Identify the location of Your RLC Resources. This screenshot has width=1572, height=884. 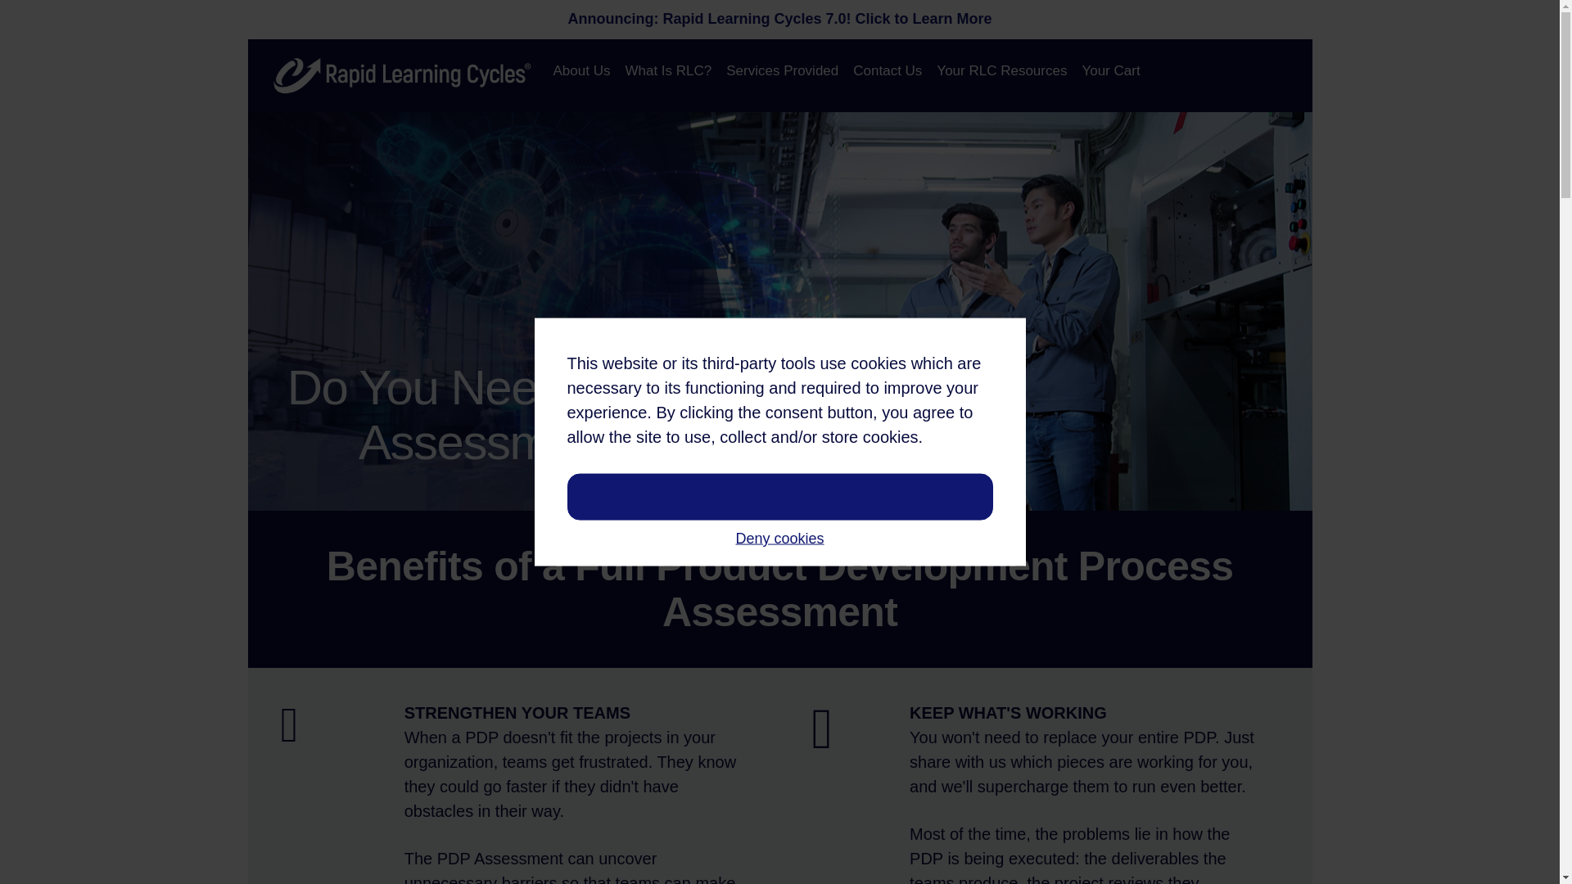
(1001, 70).